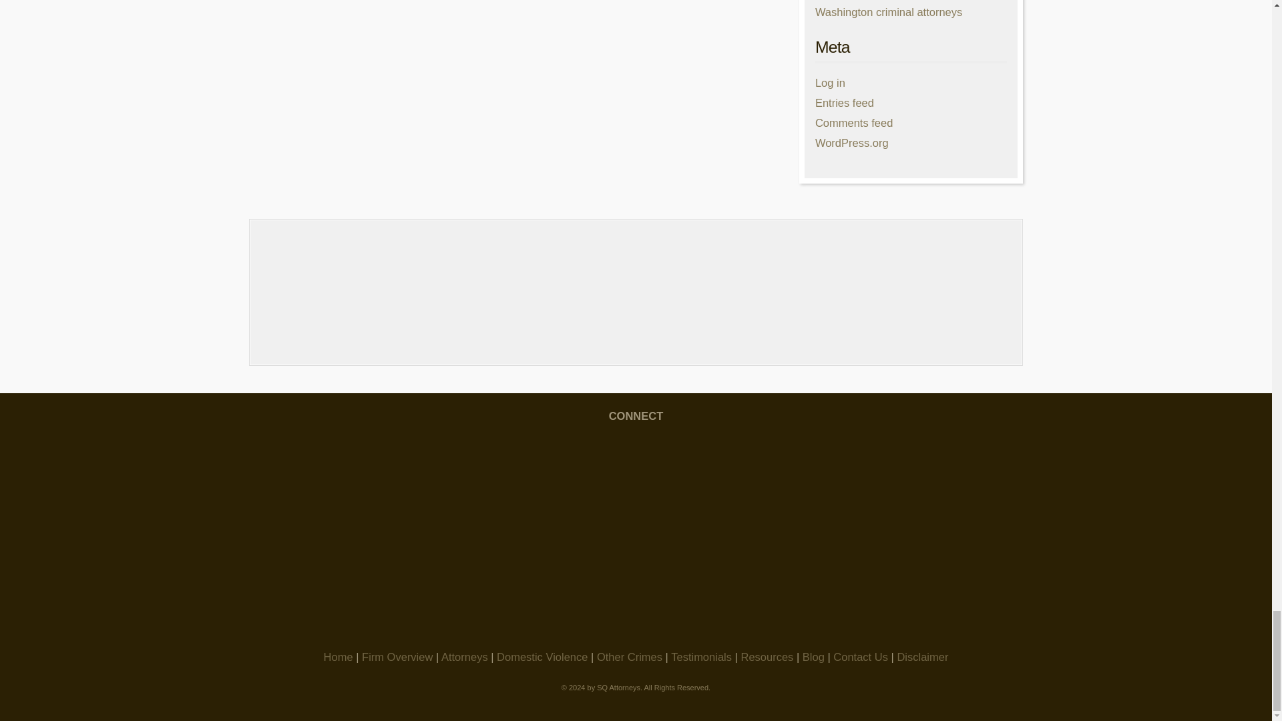 This screenshot has width=1282, height=721. Describe the element at coordinates (845, 475) in the screenshot. I see `Twitter` at that location.